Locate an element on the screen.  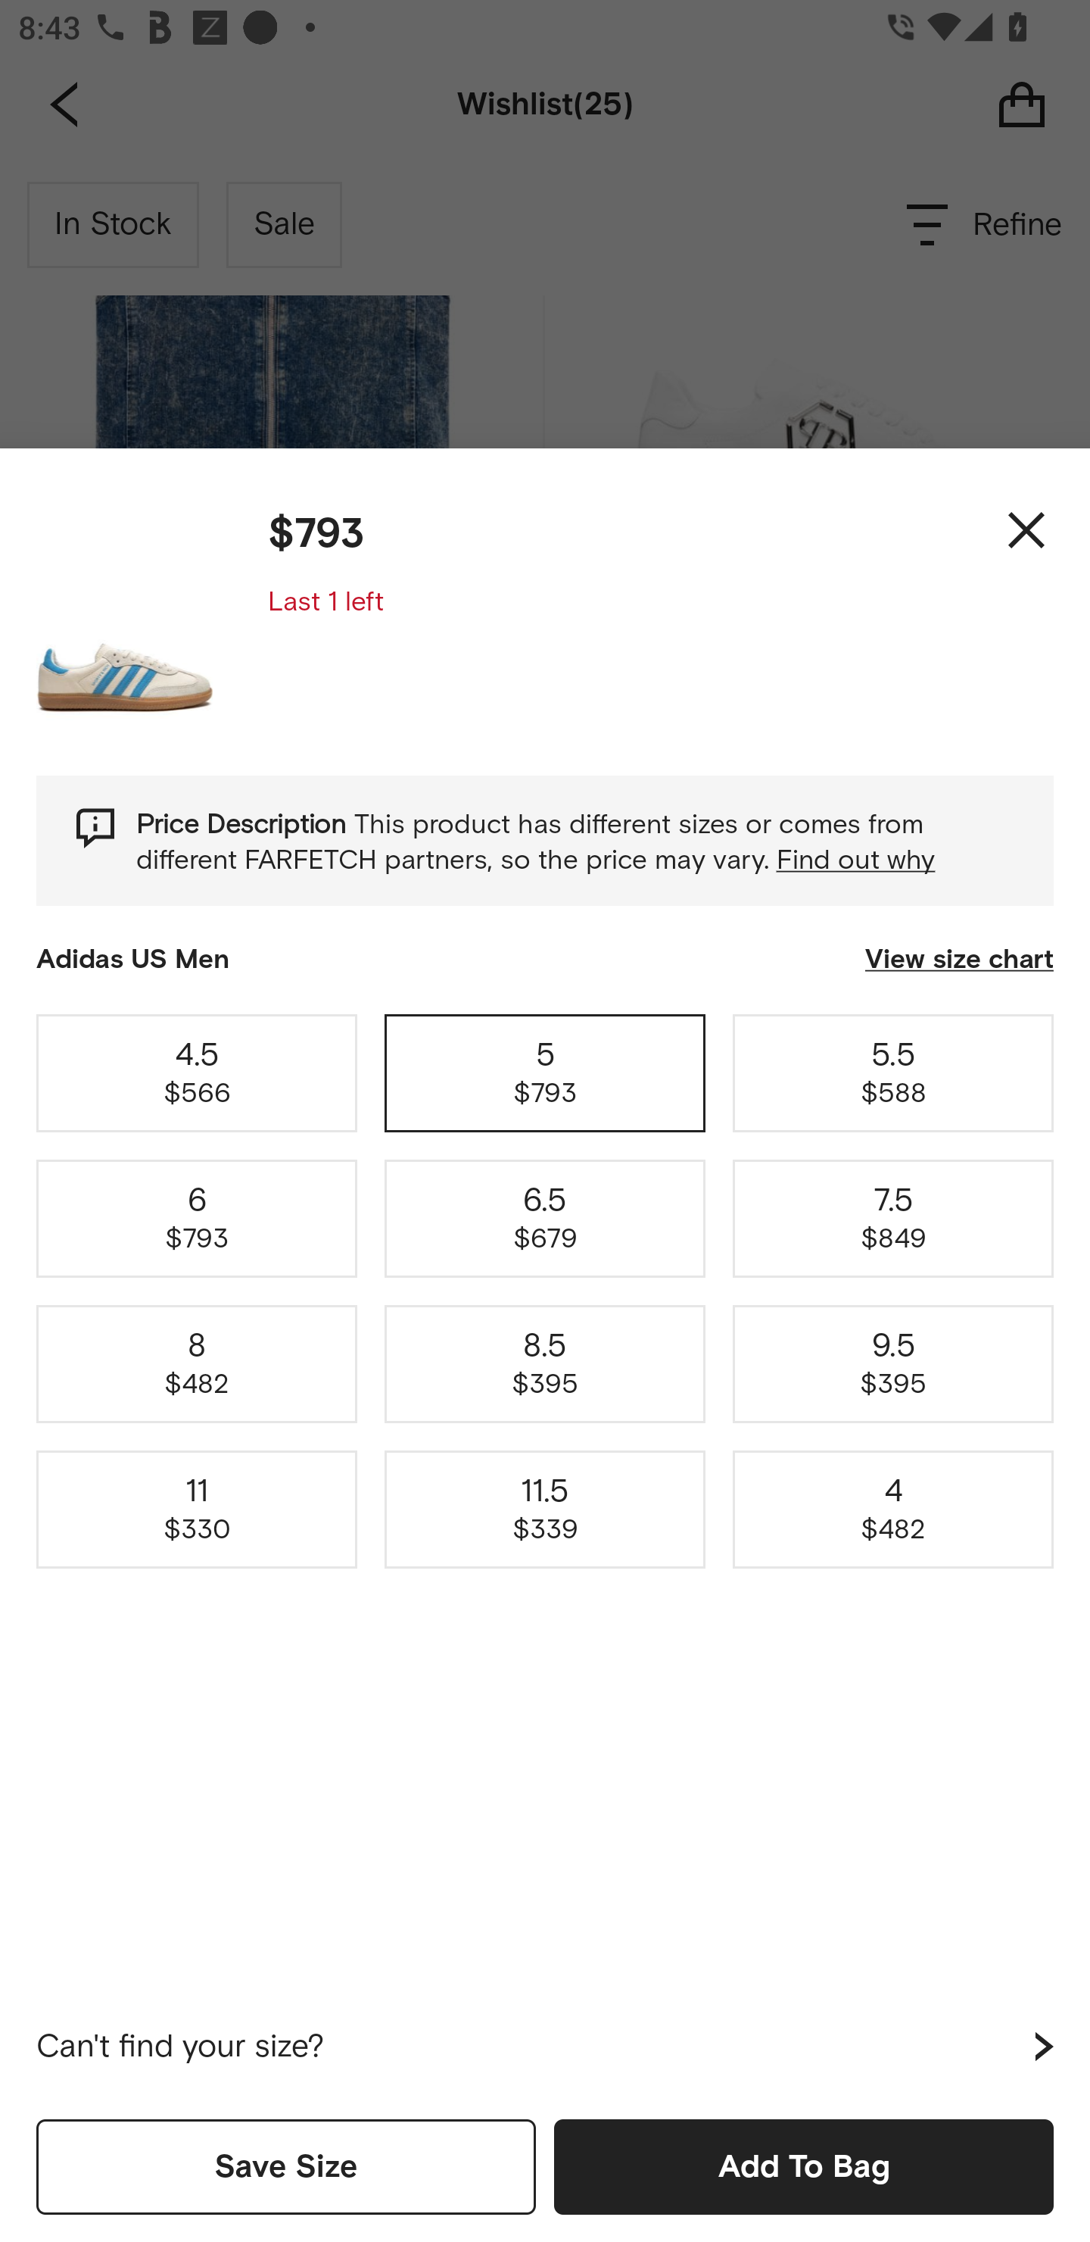
Save Size is located at coordinates (286, 2166).